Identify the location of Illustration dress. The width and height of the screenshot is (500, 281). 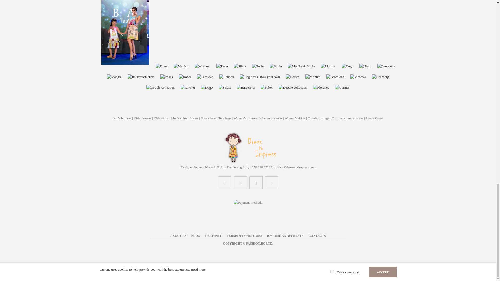
(141, 77).